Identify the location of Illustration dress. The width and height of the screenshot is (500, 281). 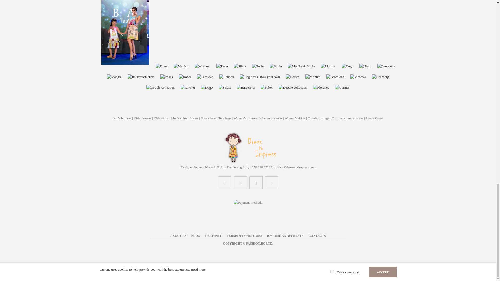
(141, 77).